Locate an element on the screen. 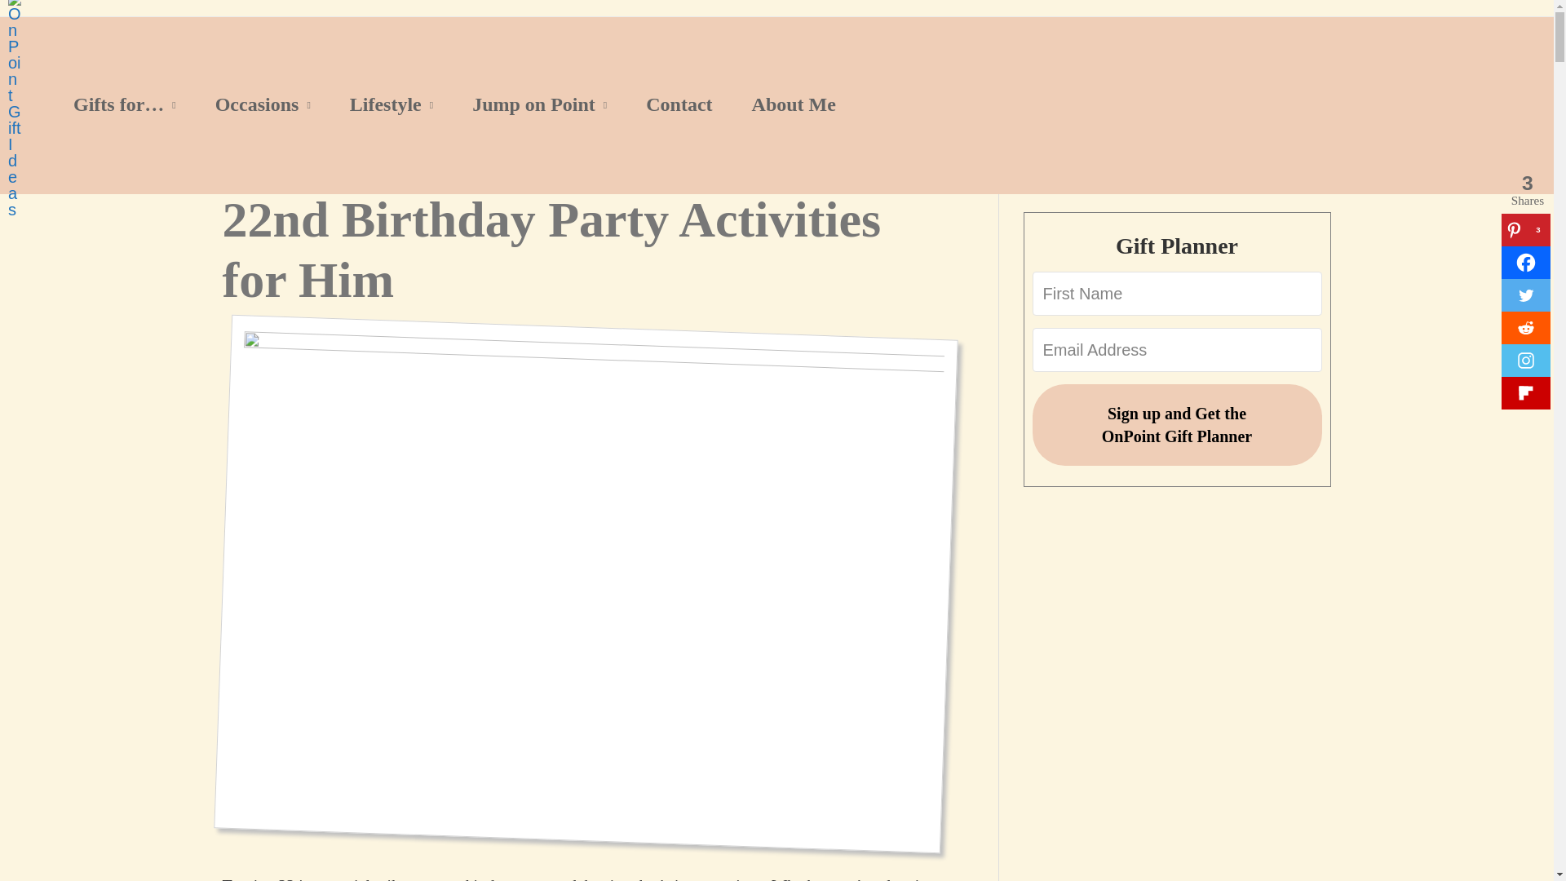 The height and width of the screenshot is (881, 1566). Reddit is located at coordinates (1525, 328).